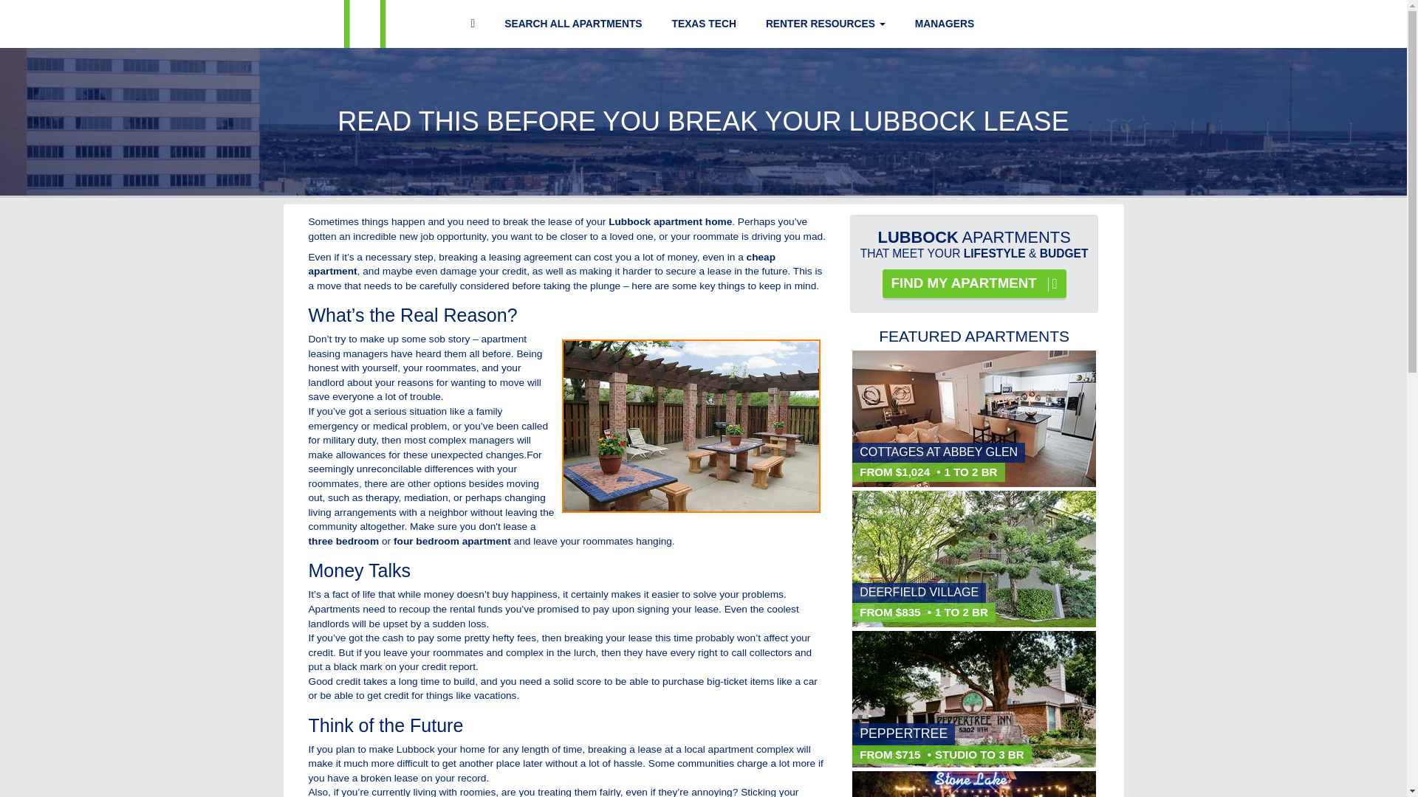 The image size is (1418, 797). Describe the element at coordinates (973, 283) in the screenshot. I see `FIND MY APARTMENT` at that location.